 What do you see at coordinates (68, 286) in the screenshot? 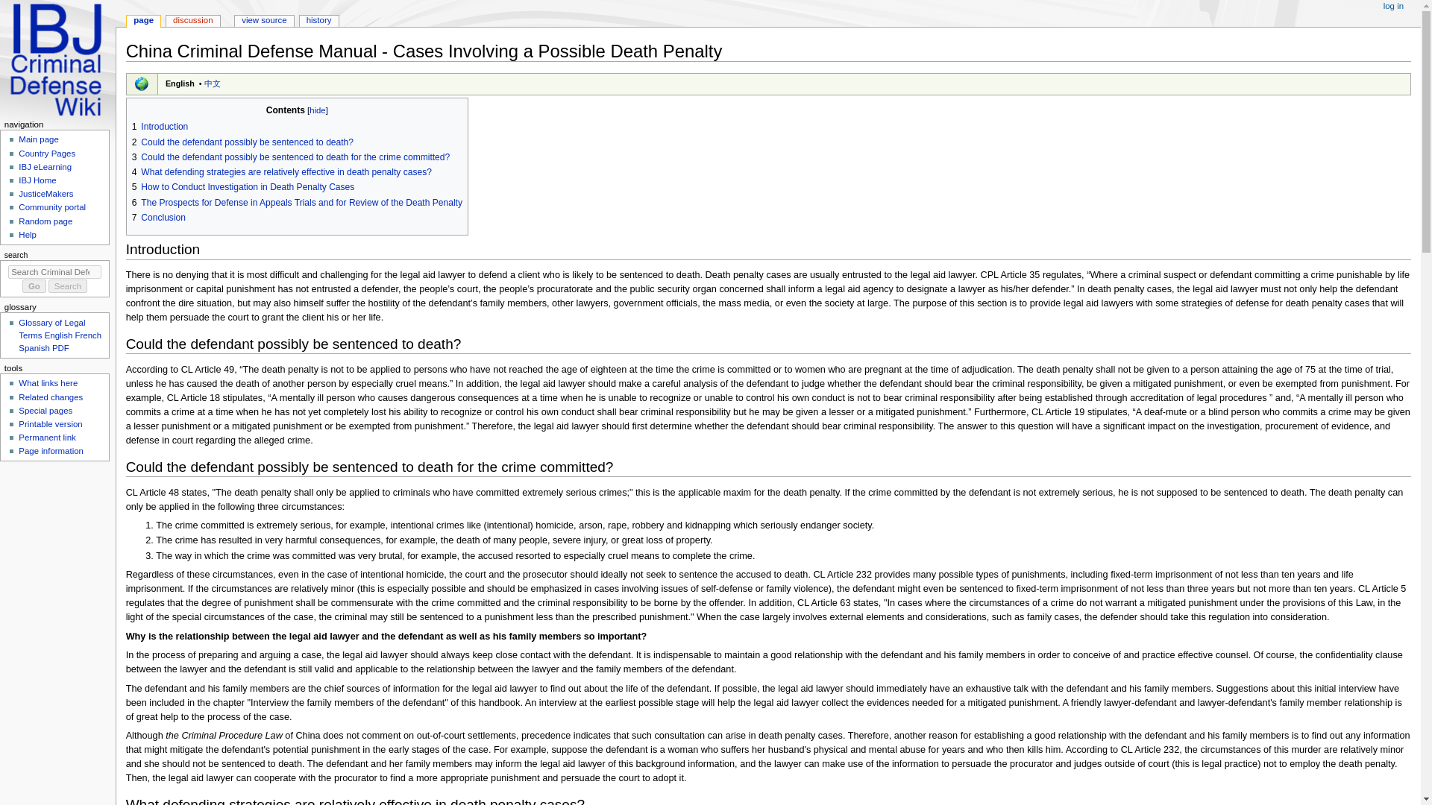
I see `Search` at bounding box center [68, 286].